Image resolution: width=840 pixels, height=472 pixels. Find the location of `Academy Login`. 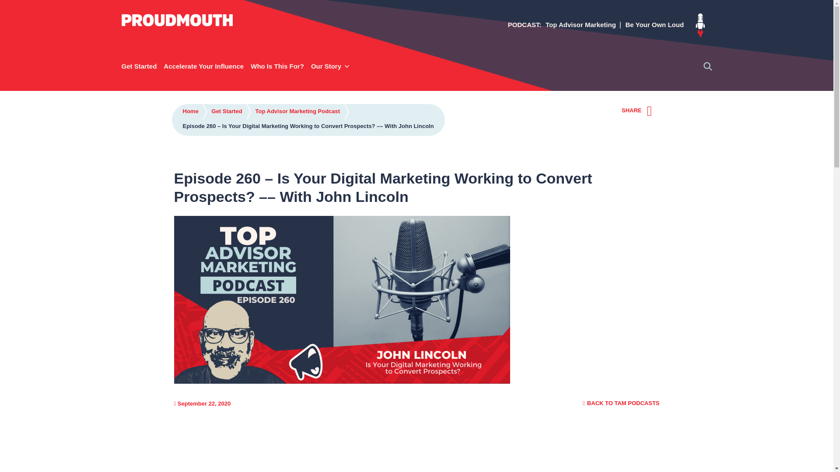

Academy Login is located at coordinates (700, 26).